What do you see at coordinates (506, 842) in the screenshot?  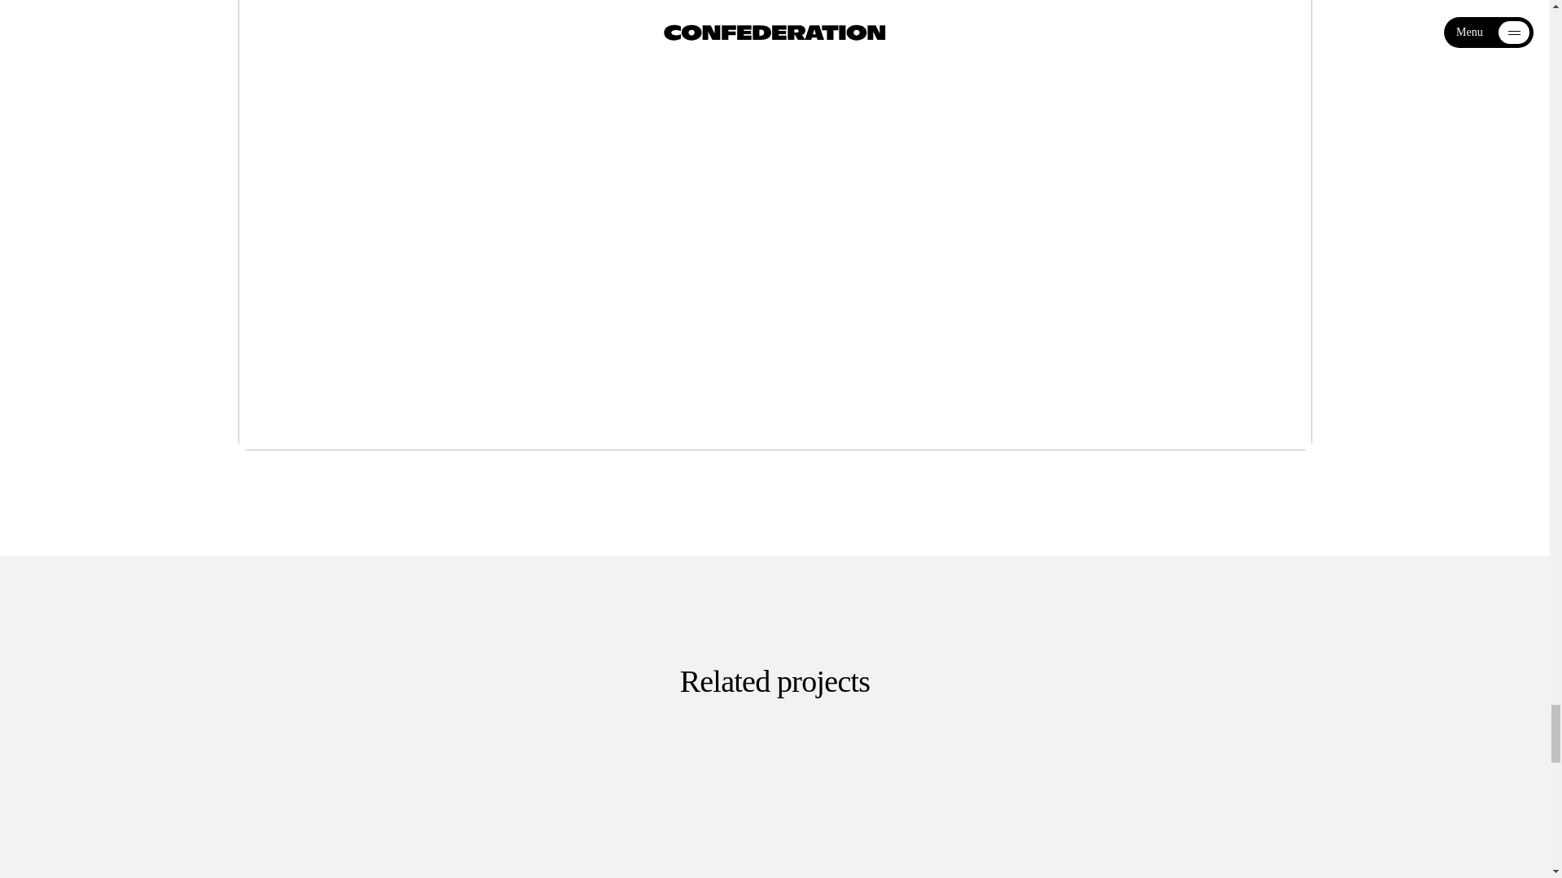 I see `OvumReproductive And Fertility Wellness` at bounding box center [506, 842].